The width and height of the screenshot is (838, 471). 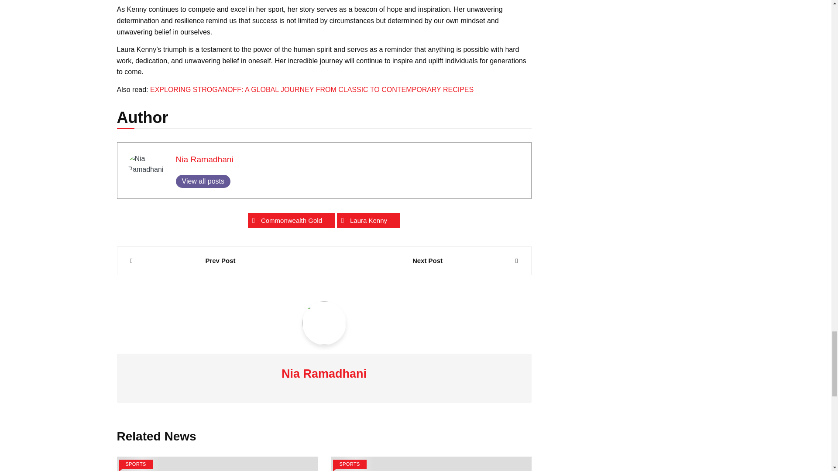 I want to click on View all posts, so click(x=203, y=181).